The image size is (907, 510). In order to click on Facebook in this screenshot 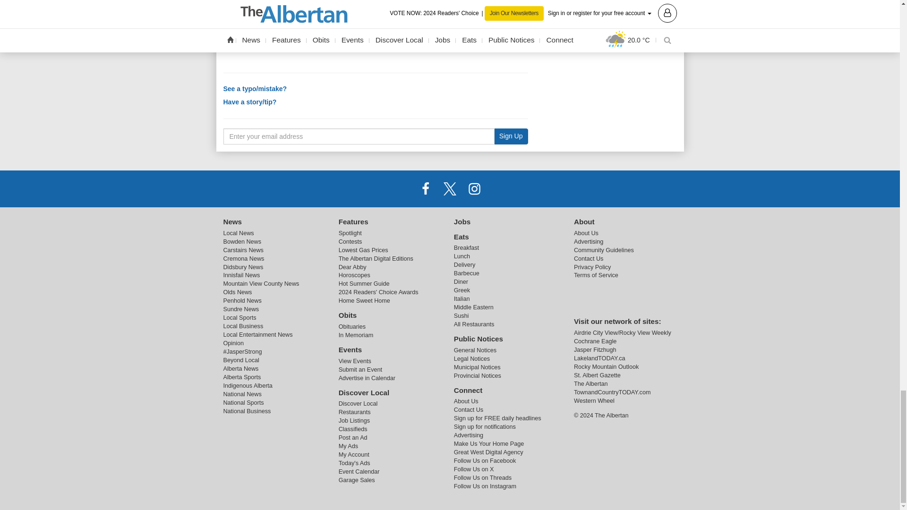, I will do `click(426, 188)`.